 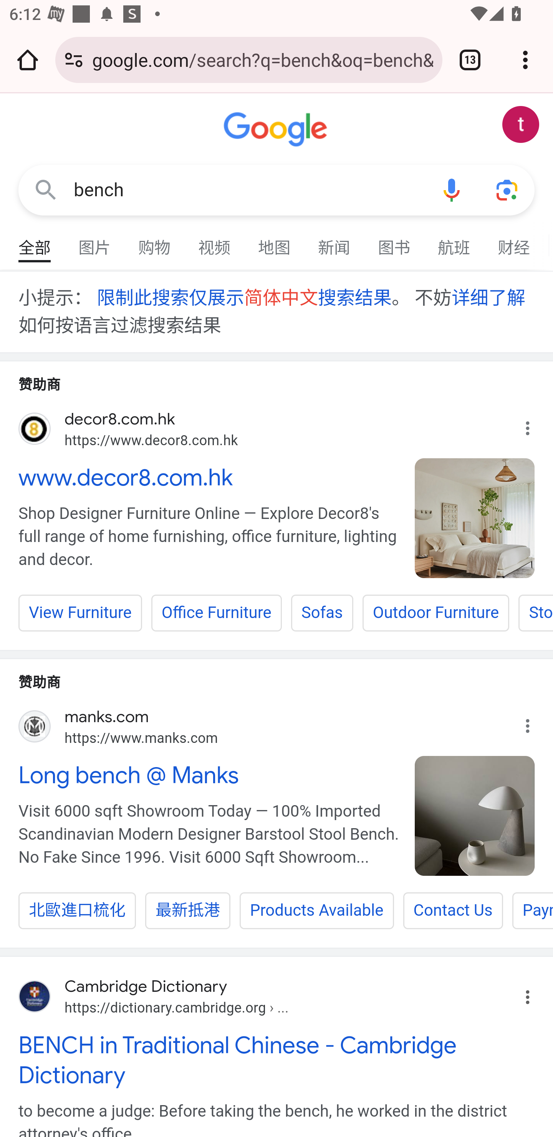 I want to click on Long bench @ Manks, so click(x=210, y=775).